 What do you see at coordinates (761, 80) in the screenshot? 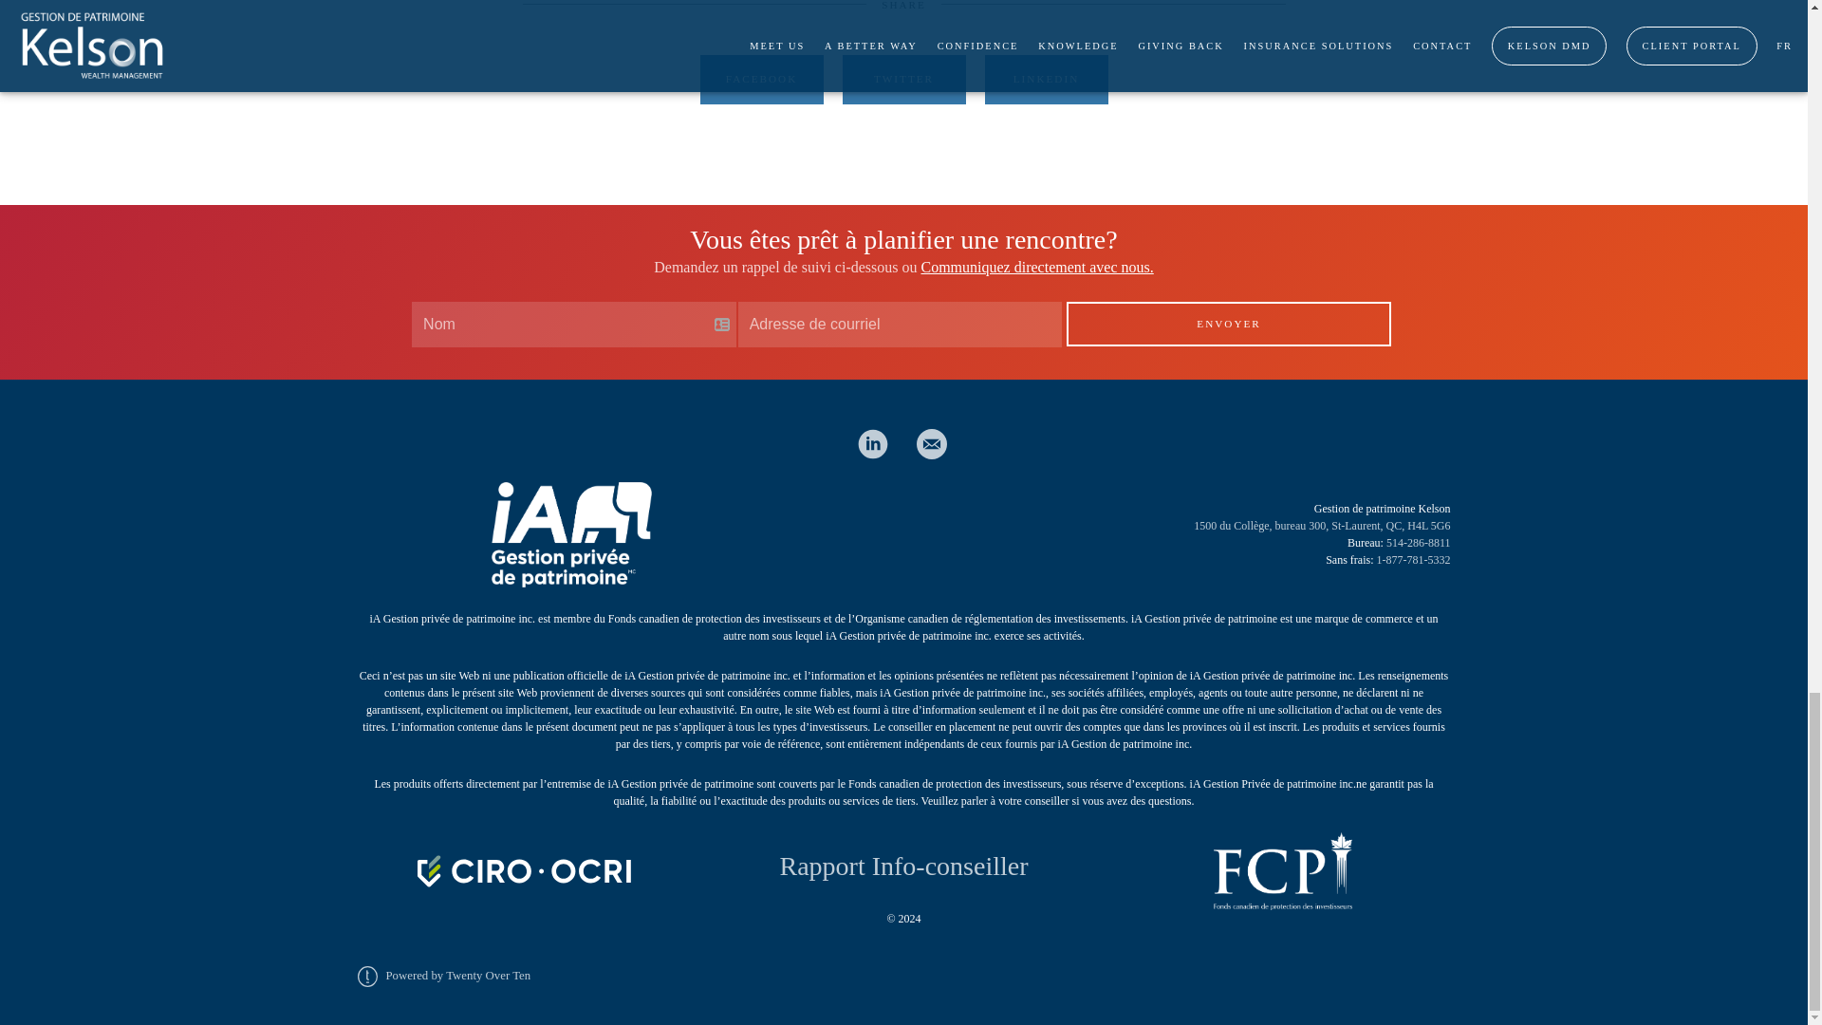
I see `FACEBOOK` at bounding box center [761, 80].